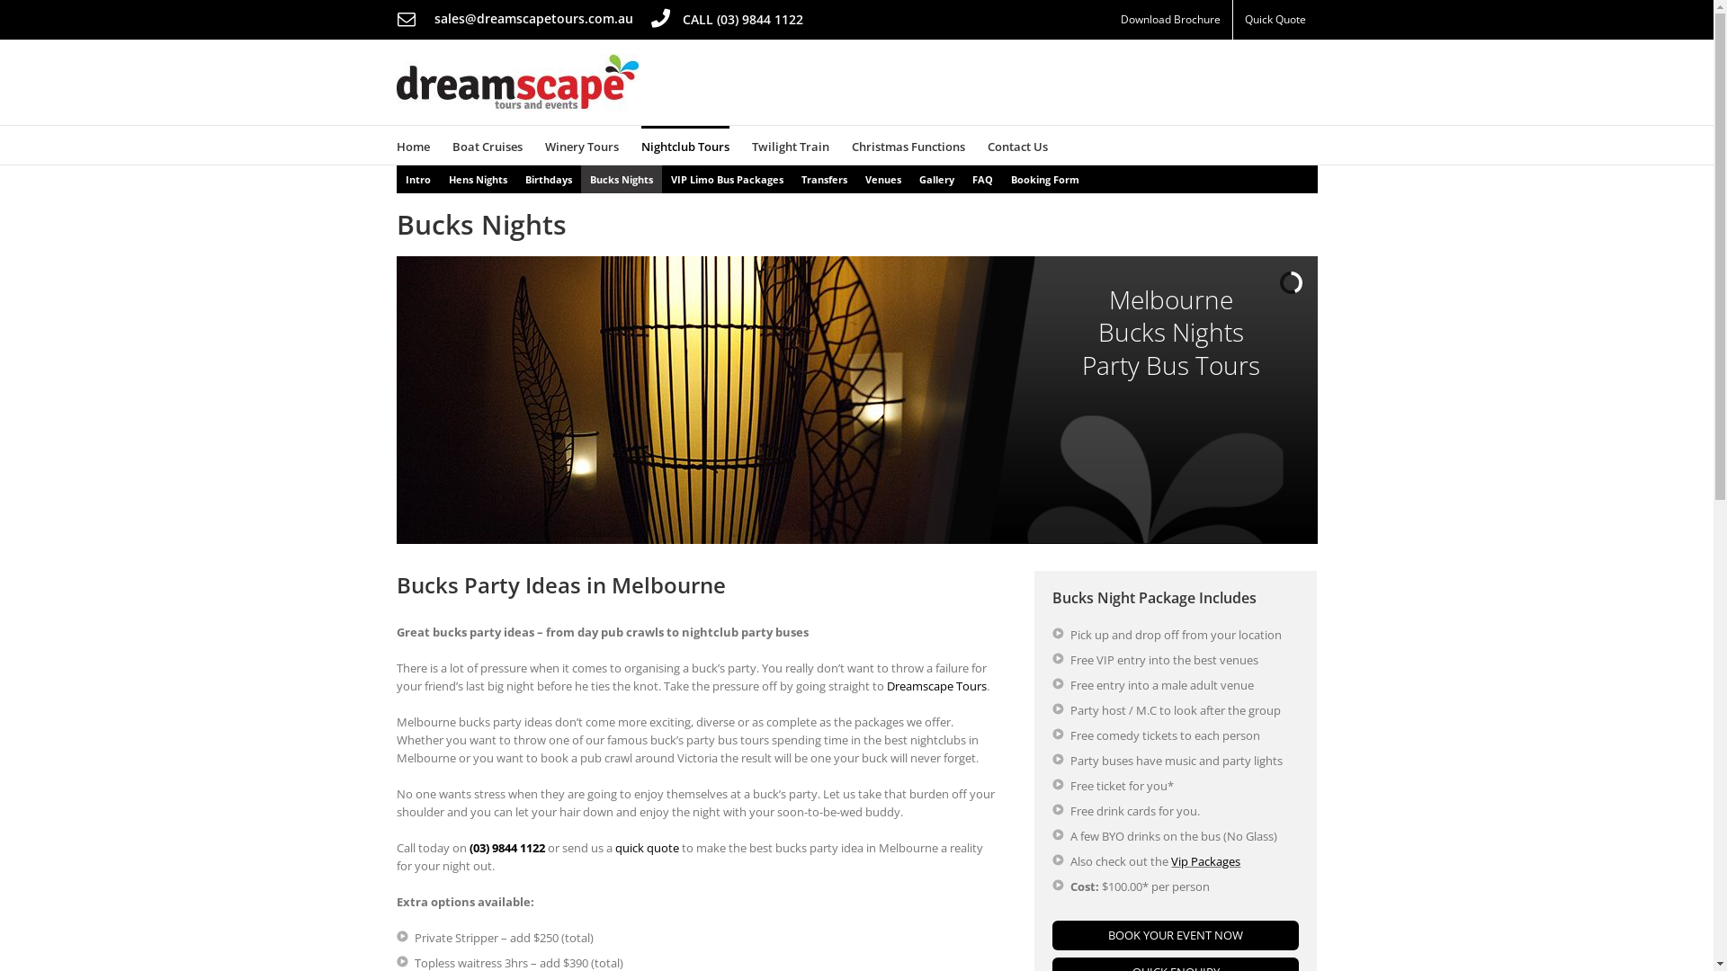 The height and width of the screenshot is (971, 1727). Describe the element at coordinates (1045, 180) in the screenshot. I see `Booking Form` at that location.